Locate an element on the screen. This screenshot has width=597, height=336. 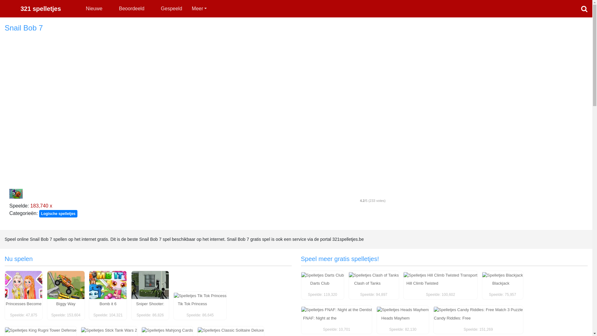
Candy Riddles: Free Match 3 Puzzle is located at coordinates (452, 322).